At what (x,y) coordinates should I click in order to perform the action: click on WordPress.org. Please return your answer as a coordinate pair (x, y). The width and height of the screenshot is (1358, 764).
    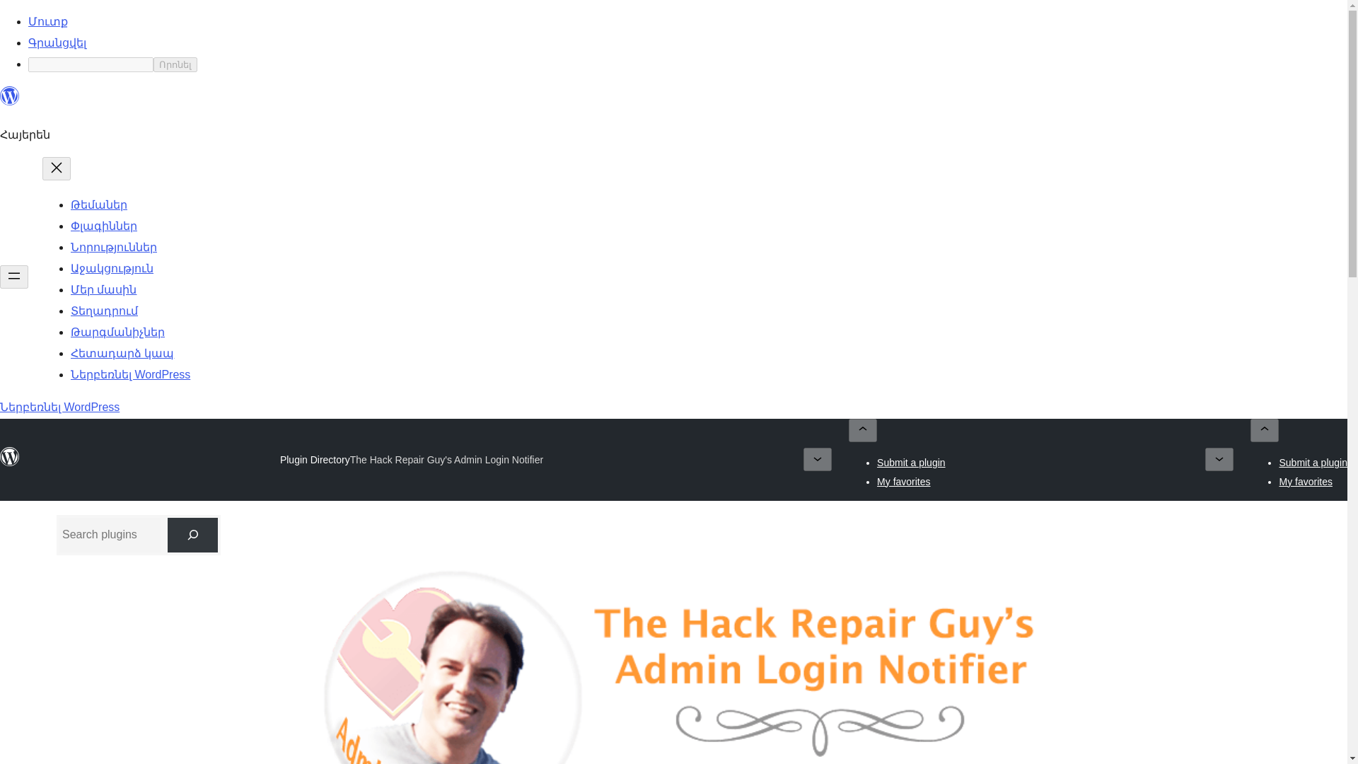
    Looking at the image, I should click on (10, 456).